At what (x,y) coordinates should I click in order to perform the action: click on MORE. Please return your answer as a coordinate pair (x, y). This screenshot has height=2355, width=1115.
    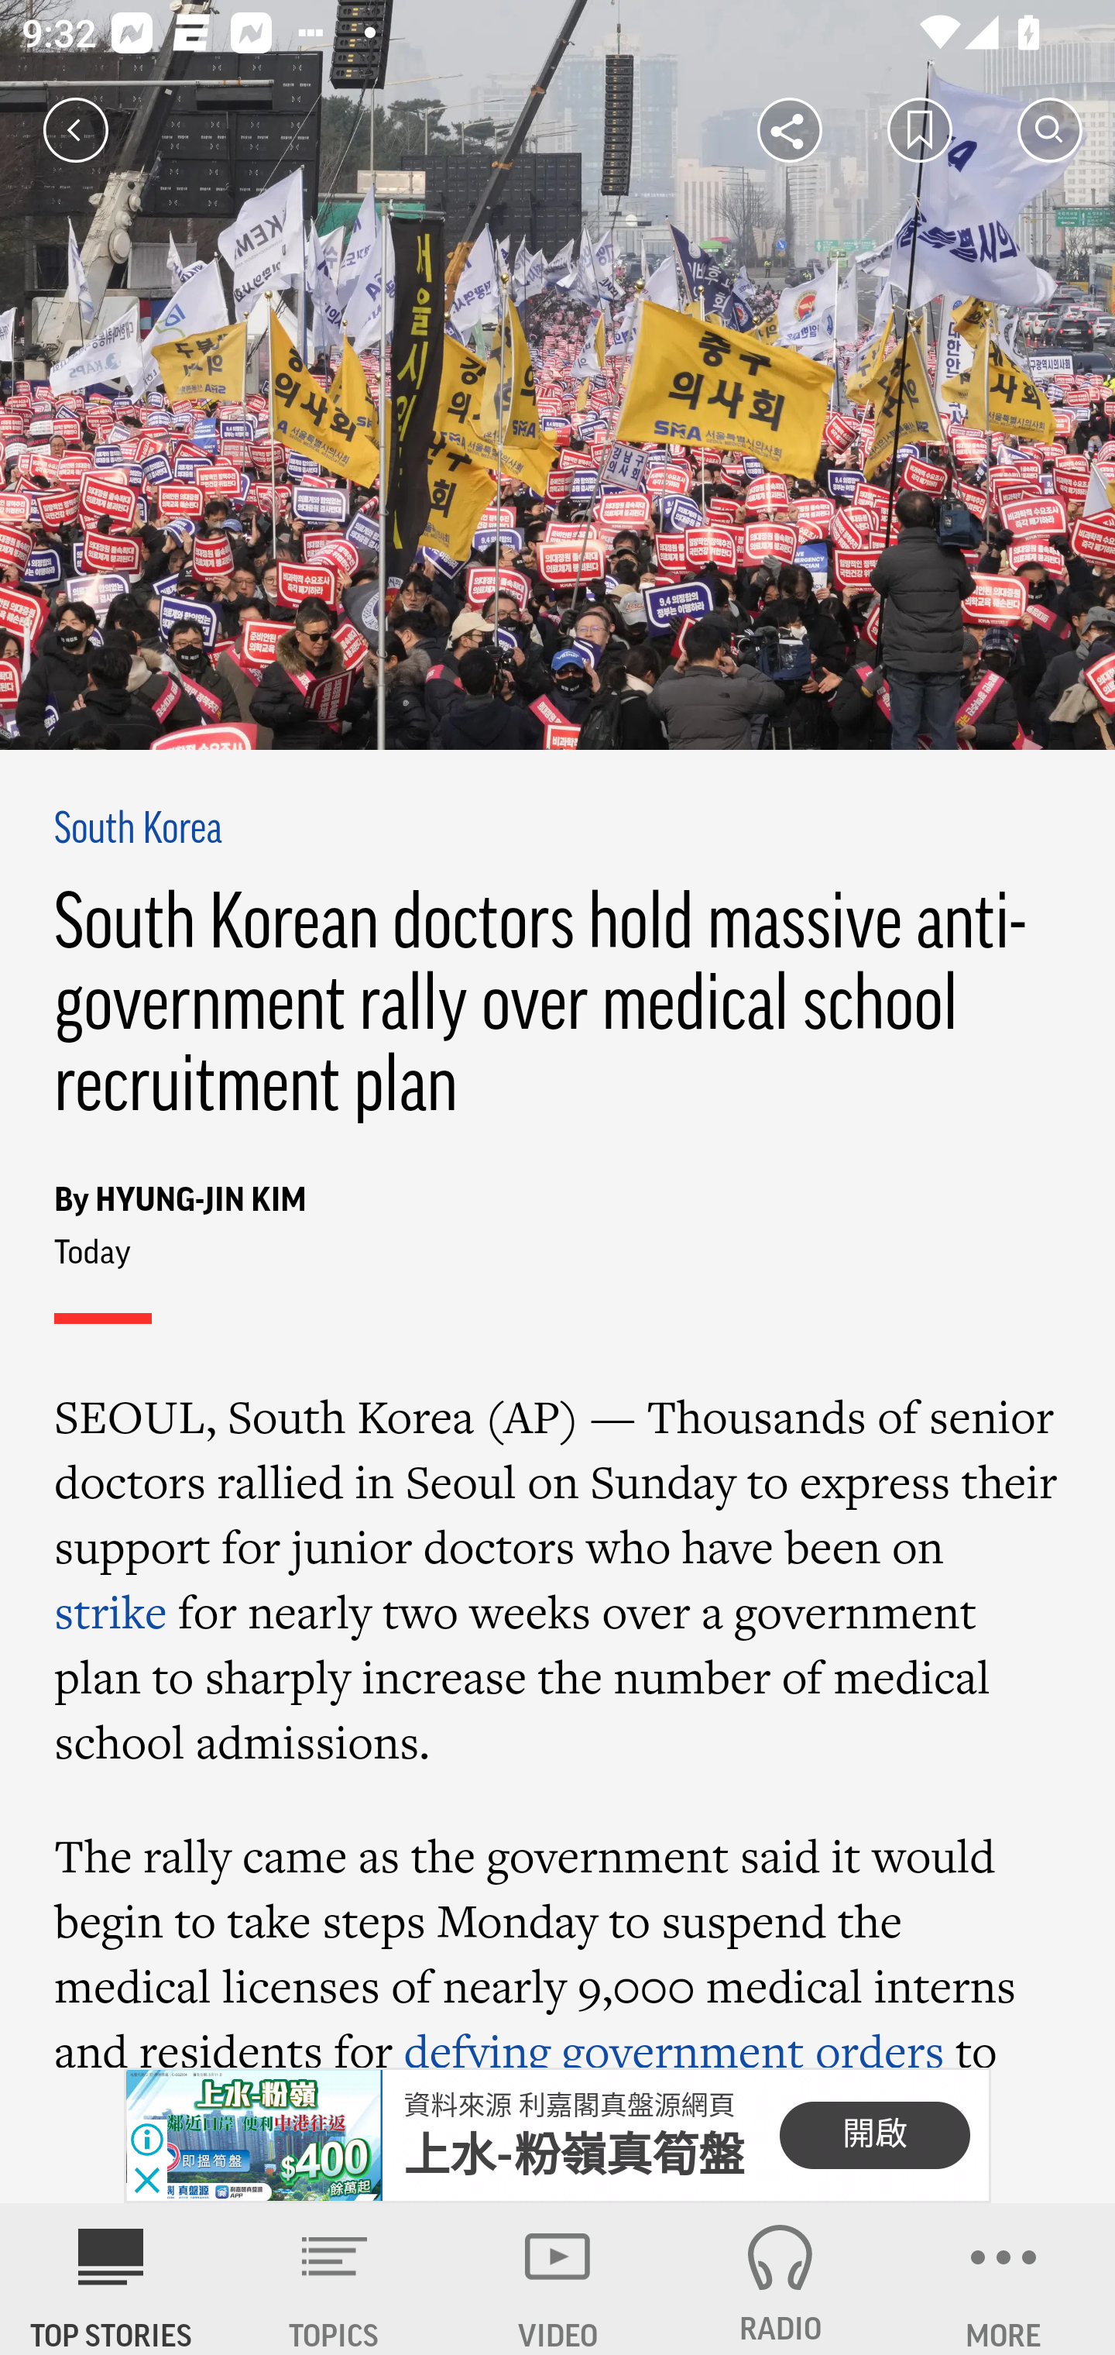
    Looking at the image, I should click on (1003, 2279).